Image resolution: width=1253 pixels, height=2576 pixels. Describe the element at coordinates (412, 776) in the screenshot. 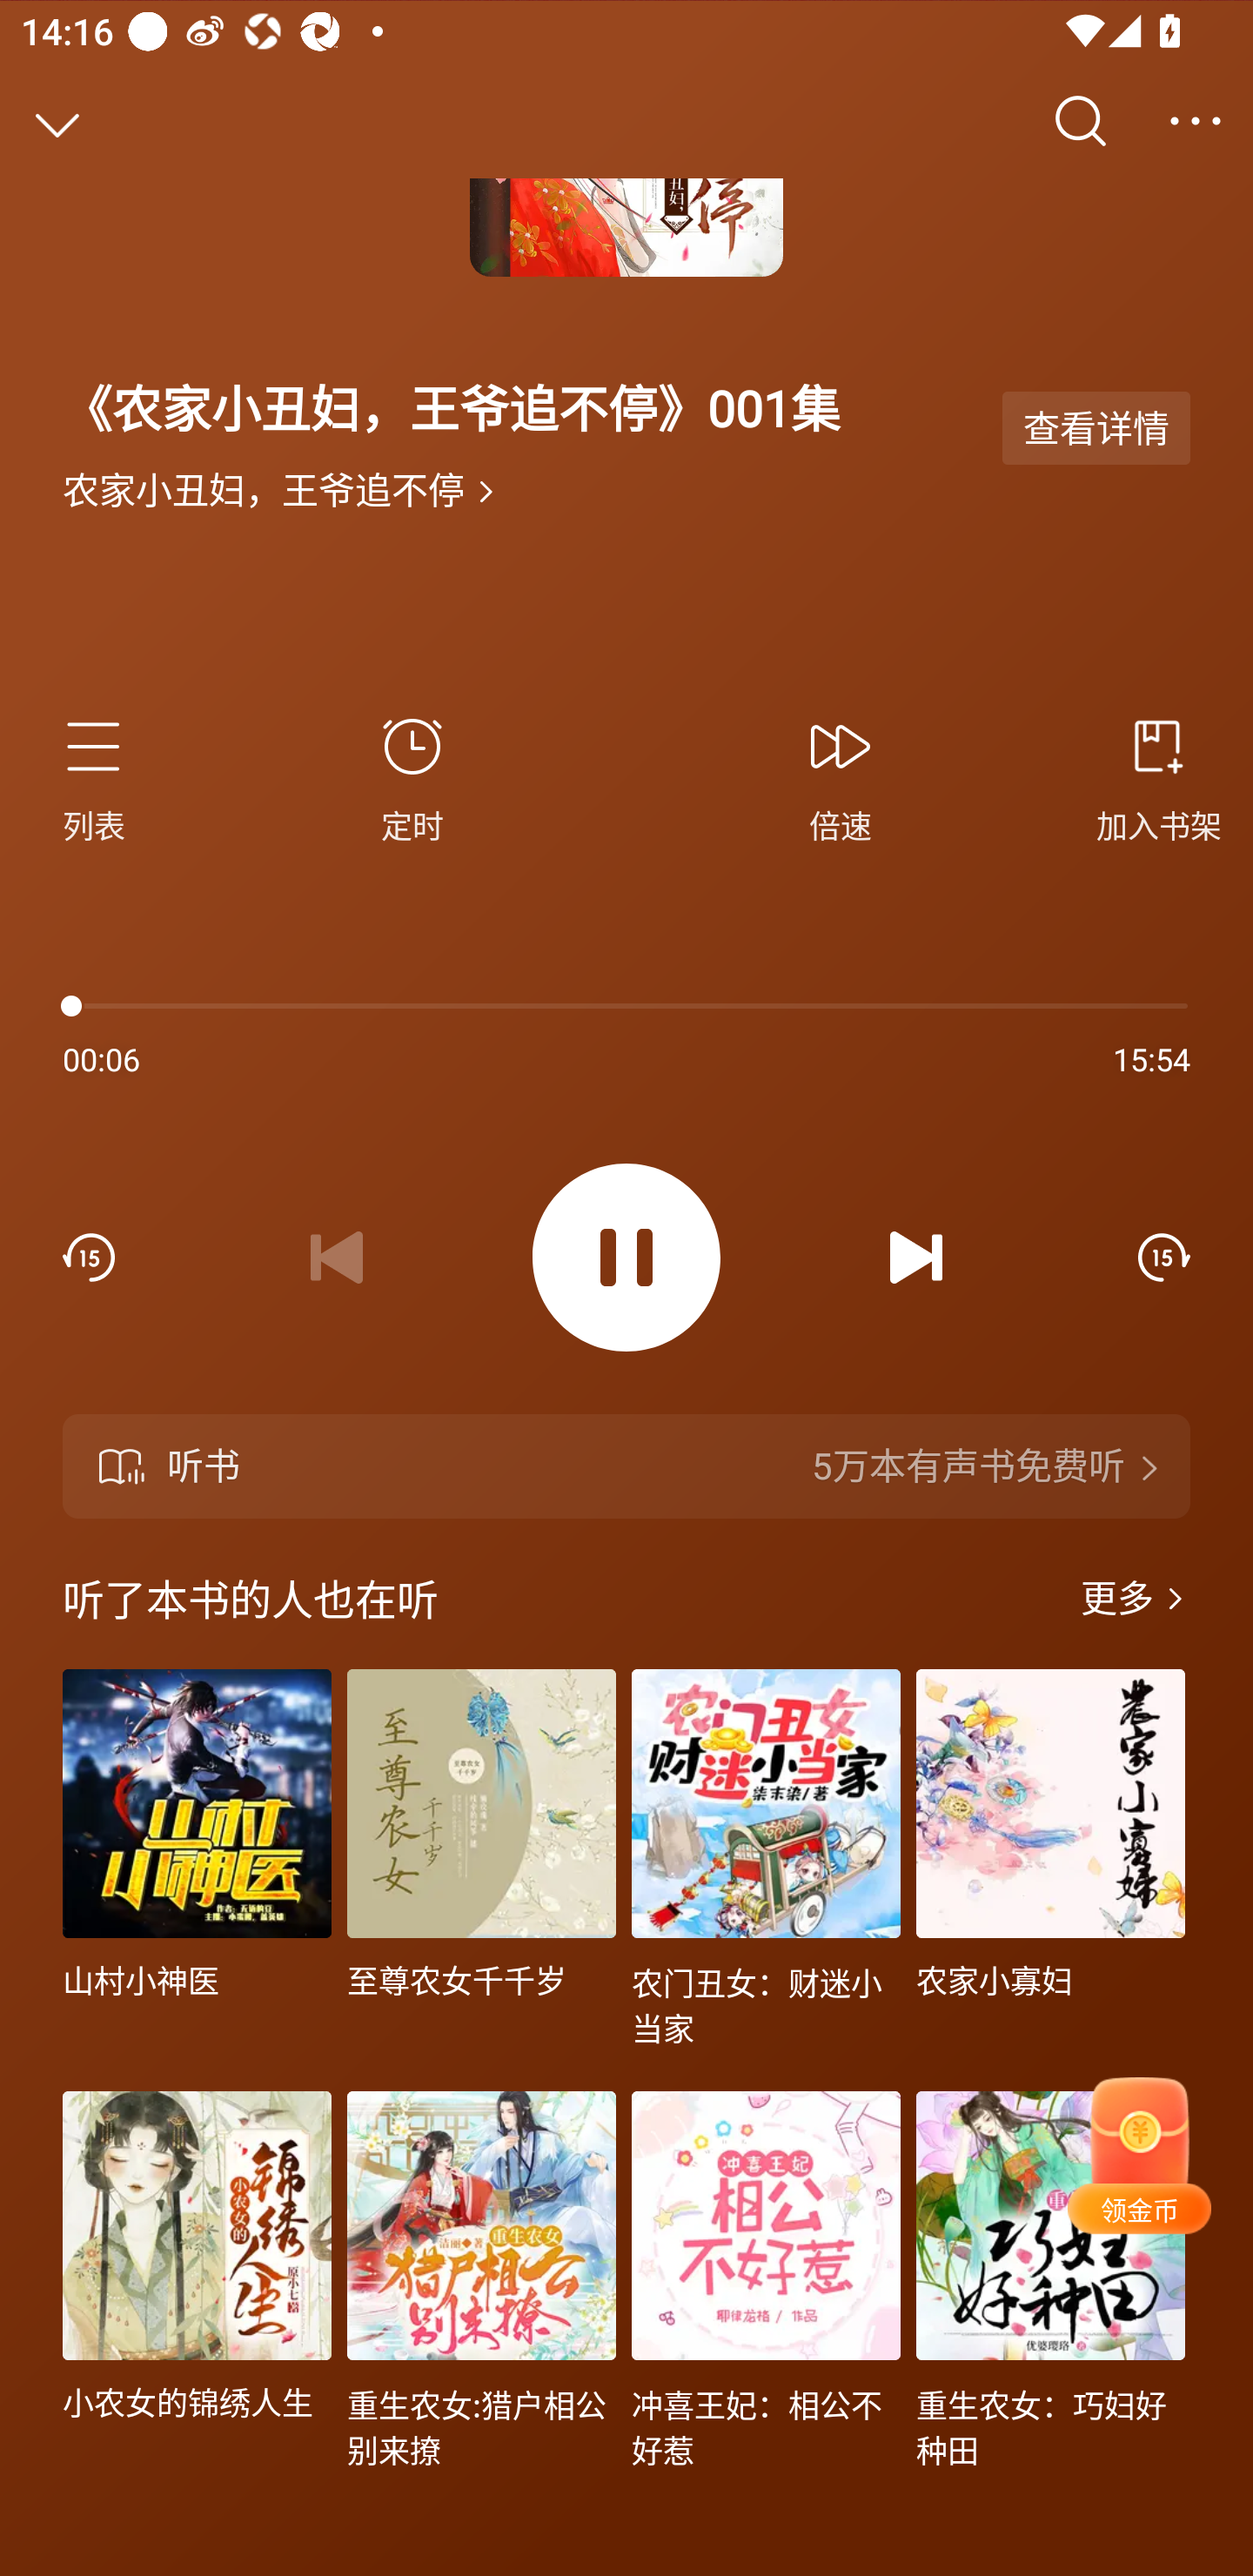

I see `定时，按钮 定时` at that location.